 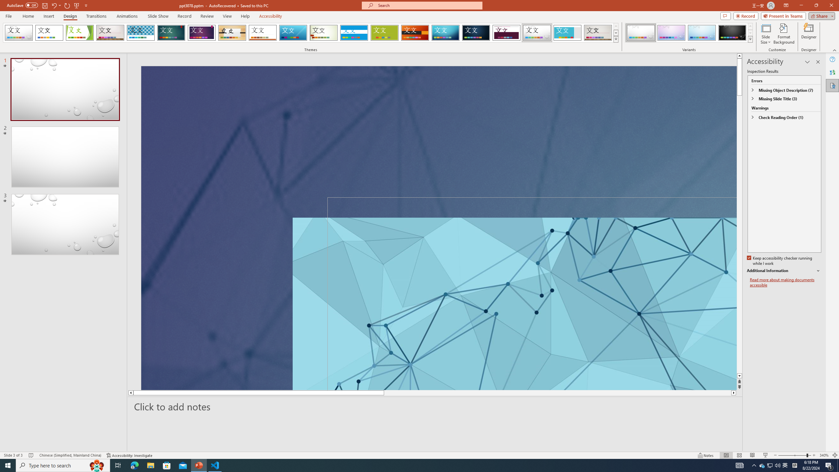 I want to click on Keep accessibility checker running while I work, so click(x=780, y=261).